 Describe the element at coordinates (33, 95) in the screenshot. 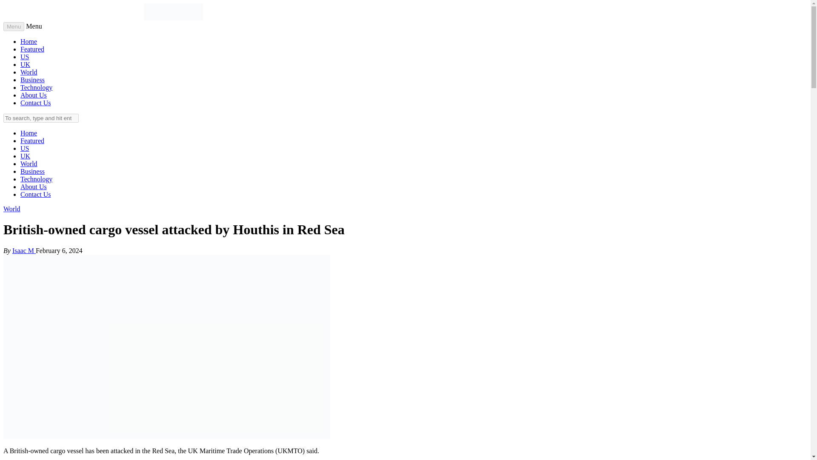

I see `About Us` at that location.